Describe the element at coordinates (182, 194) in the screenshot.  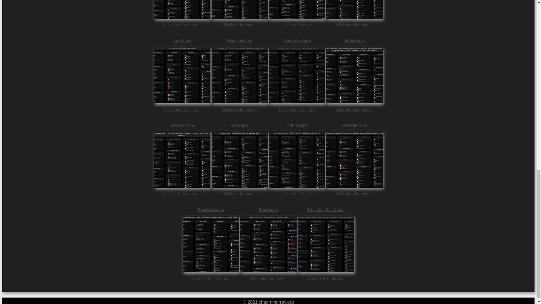
I see `Click here for more...` at that location.